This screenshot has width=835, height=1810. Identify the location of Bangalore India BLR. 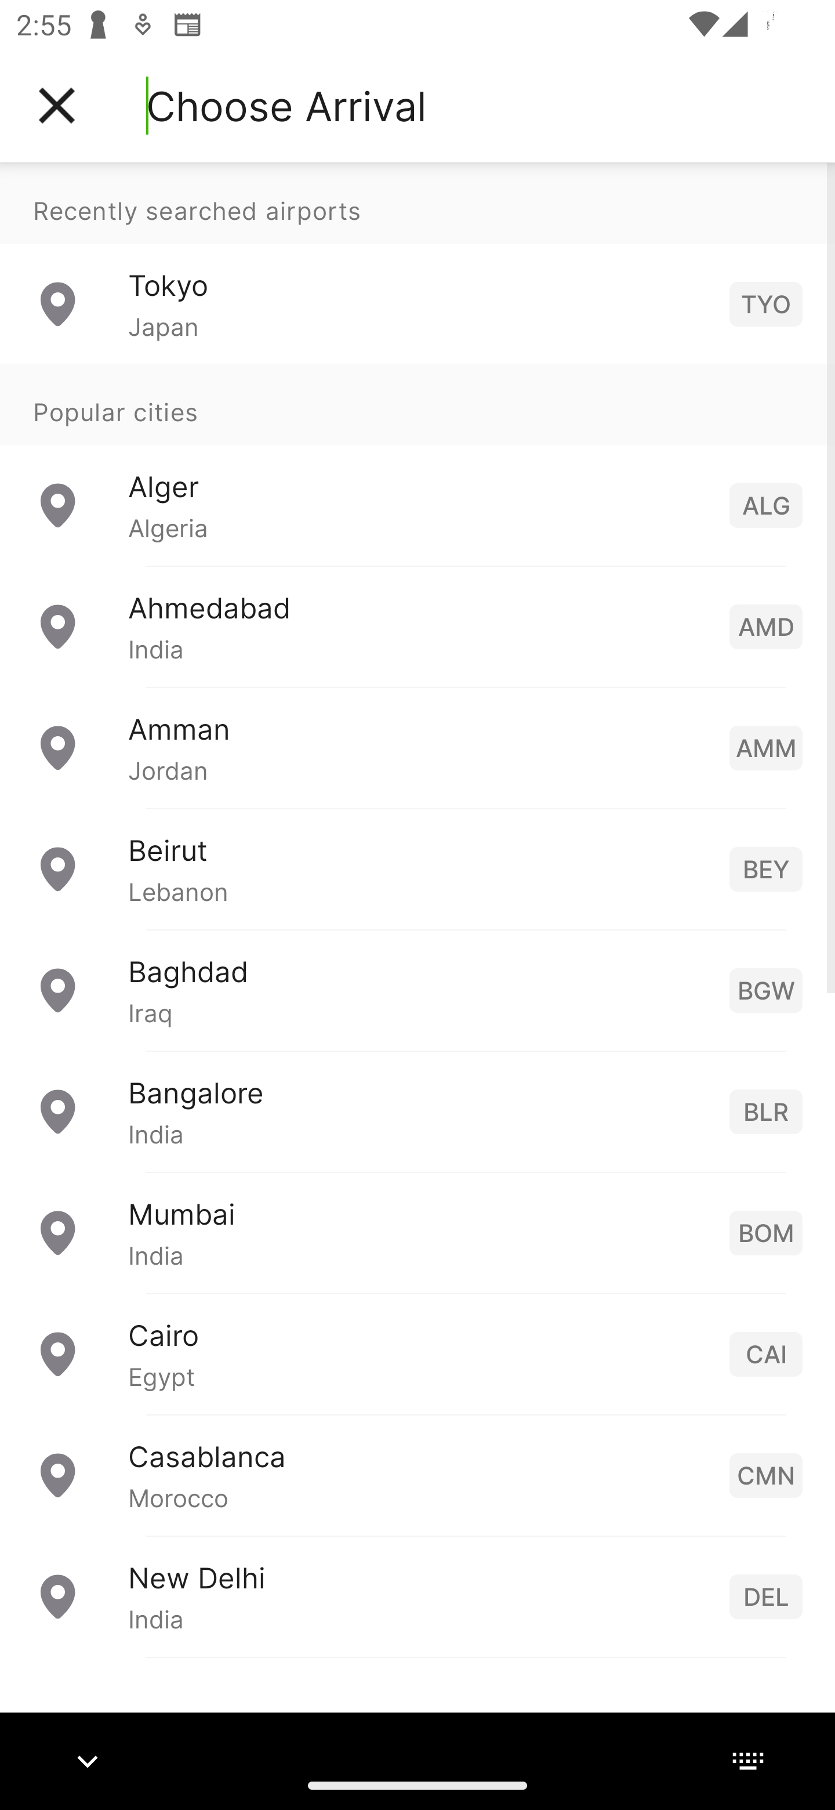
(418, 1110).